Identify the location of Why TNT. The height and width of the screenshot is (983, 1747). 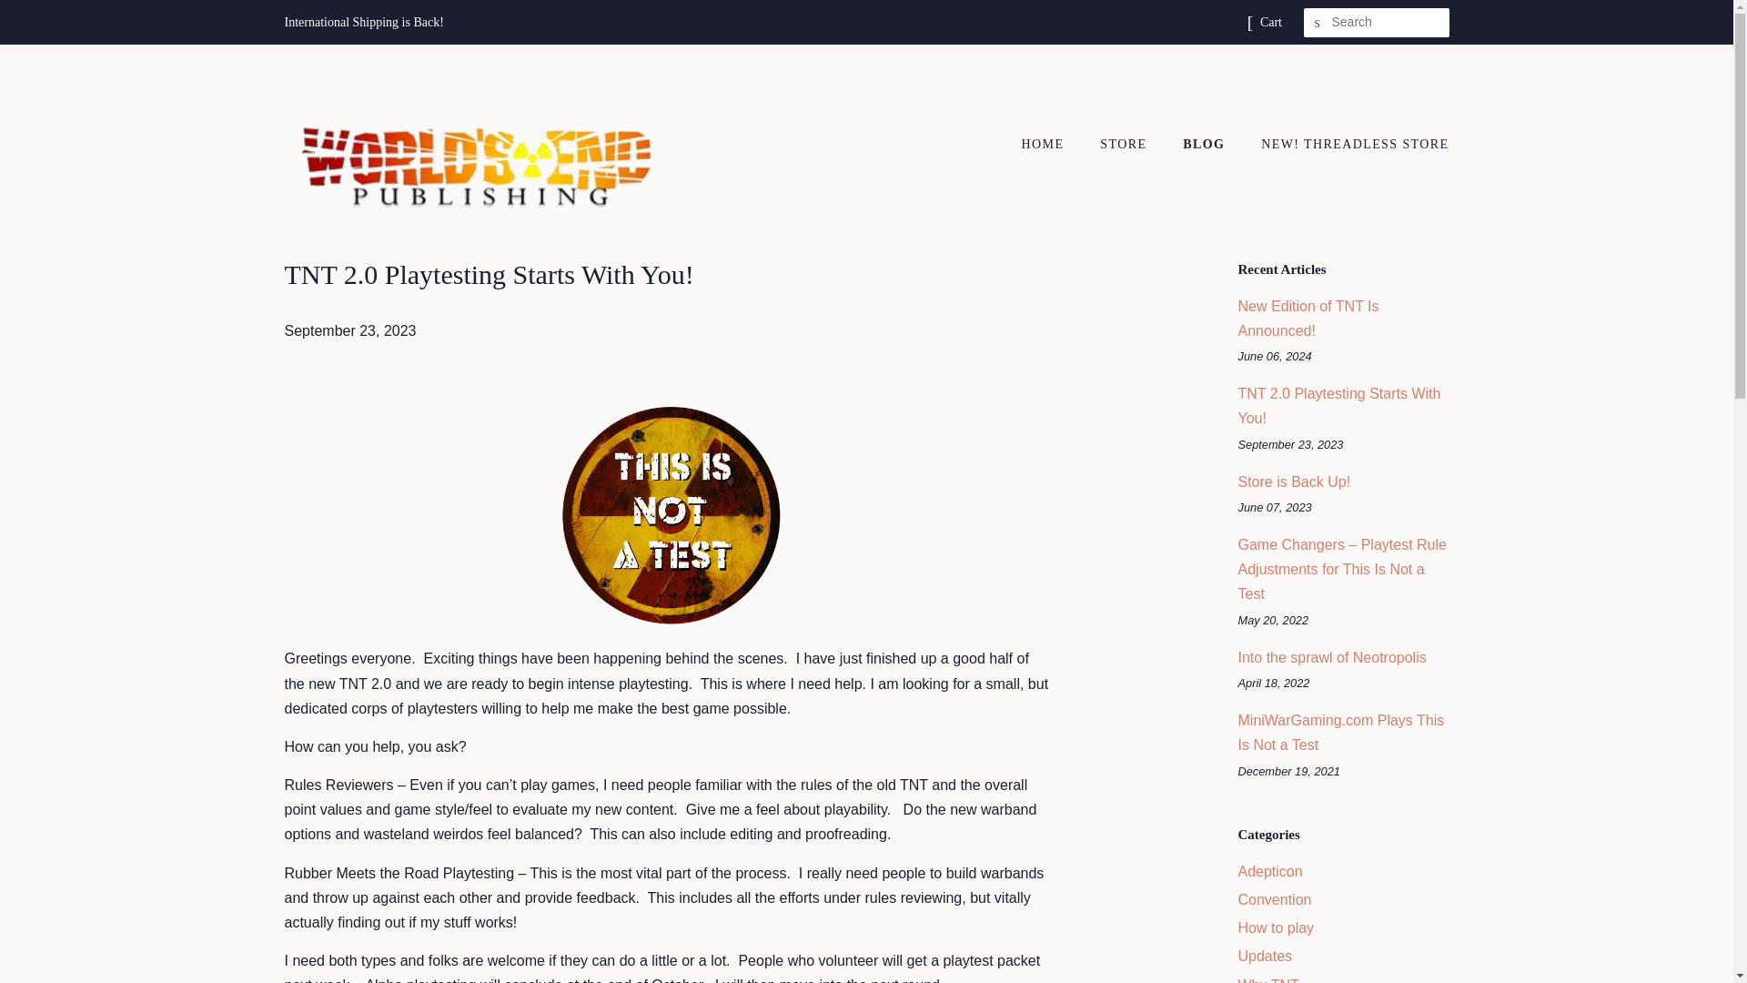
(1267, 979).